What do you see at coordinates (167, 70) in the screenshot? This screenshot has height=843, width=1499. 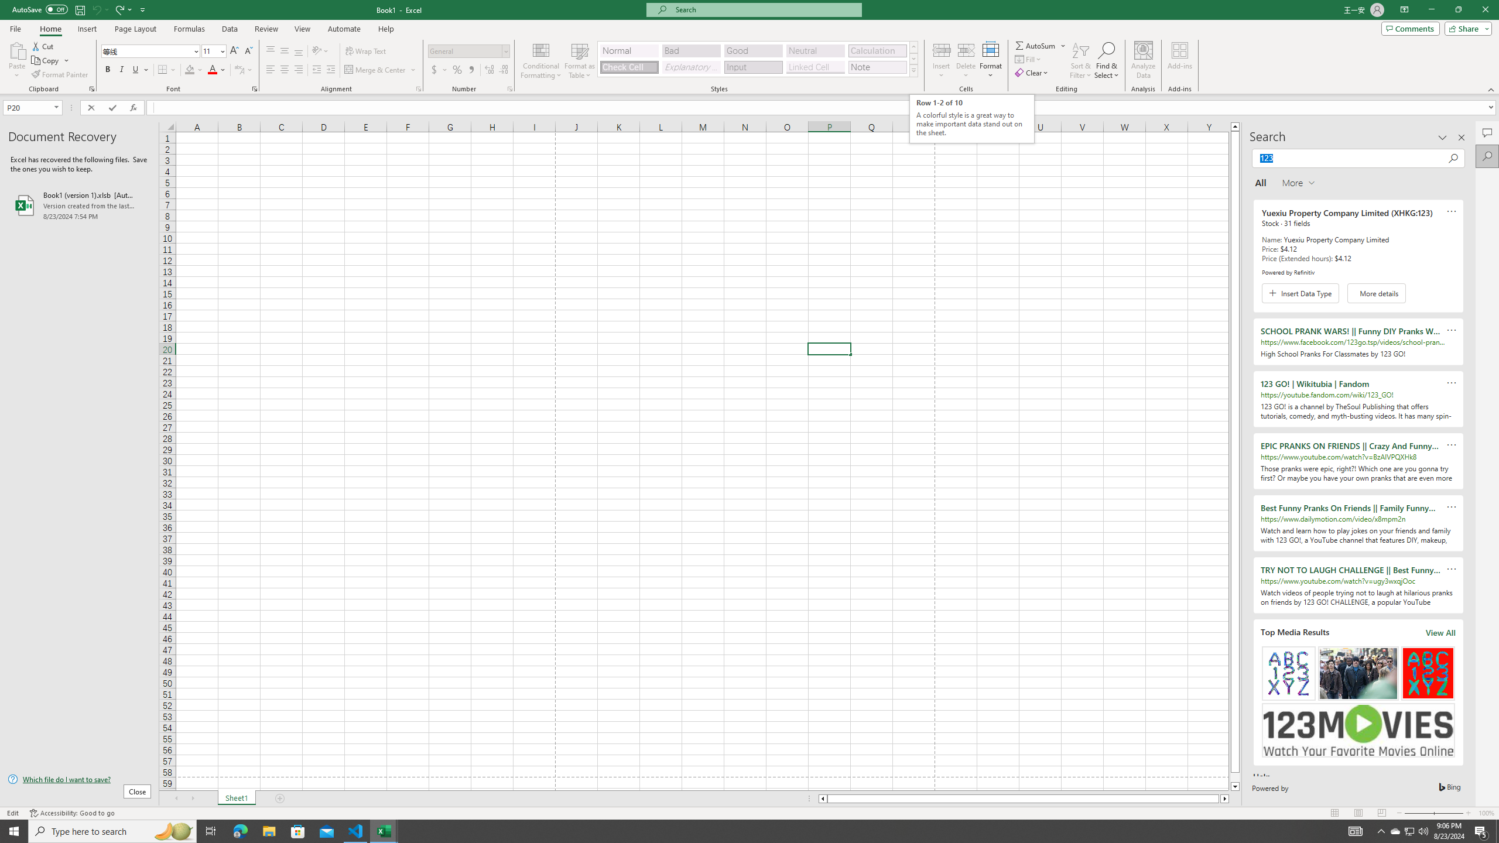 I see `Borders` at bounding box center [167, 70].